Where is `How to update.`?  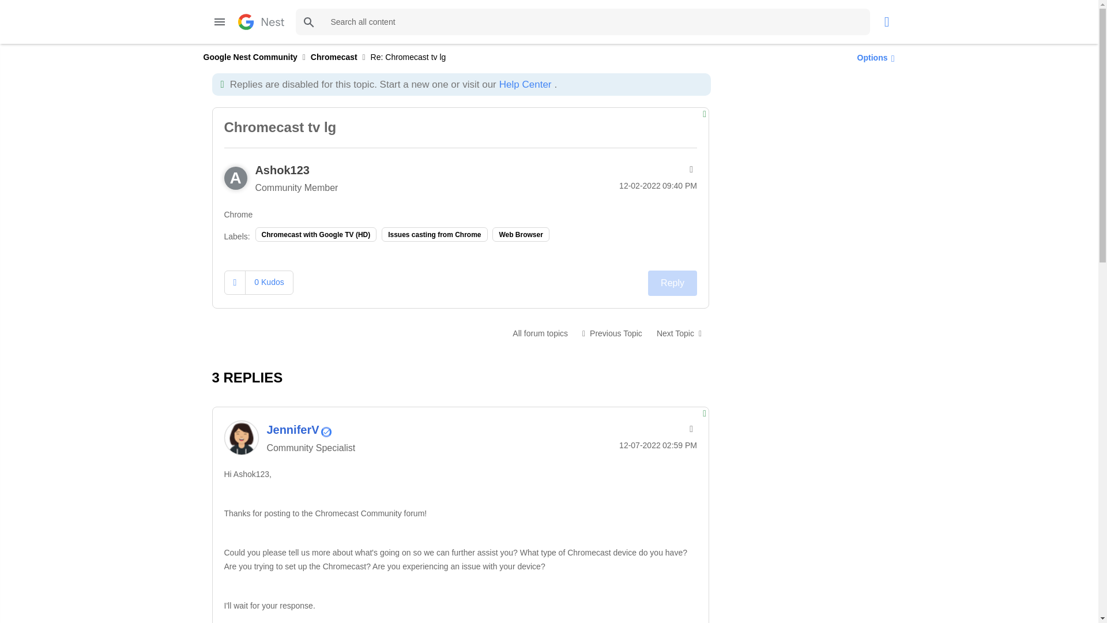
How to update. is located at coordinates (679, 333).